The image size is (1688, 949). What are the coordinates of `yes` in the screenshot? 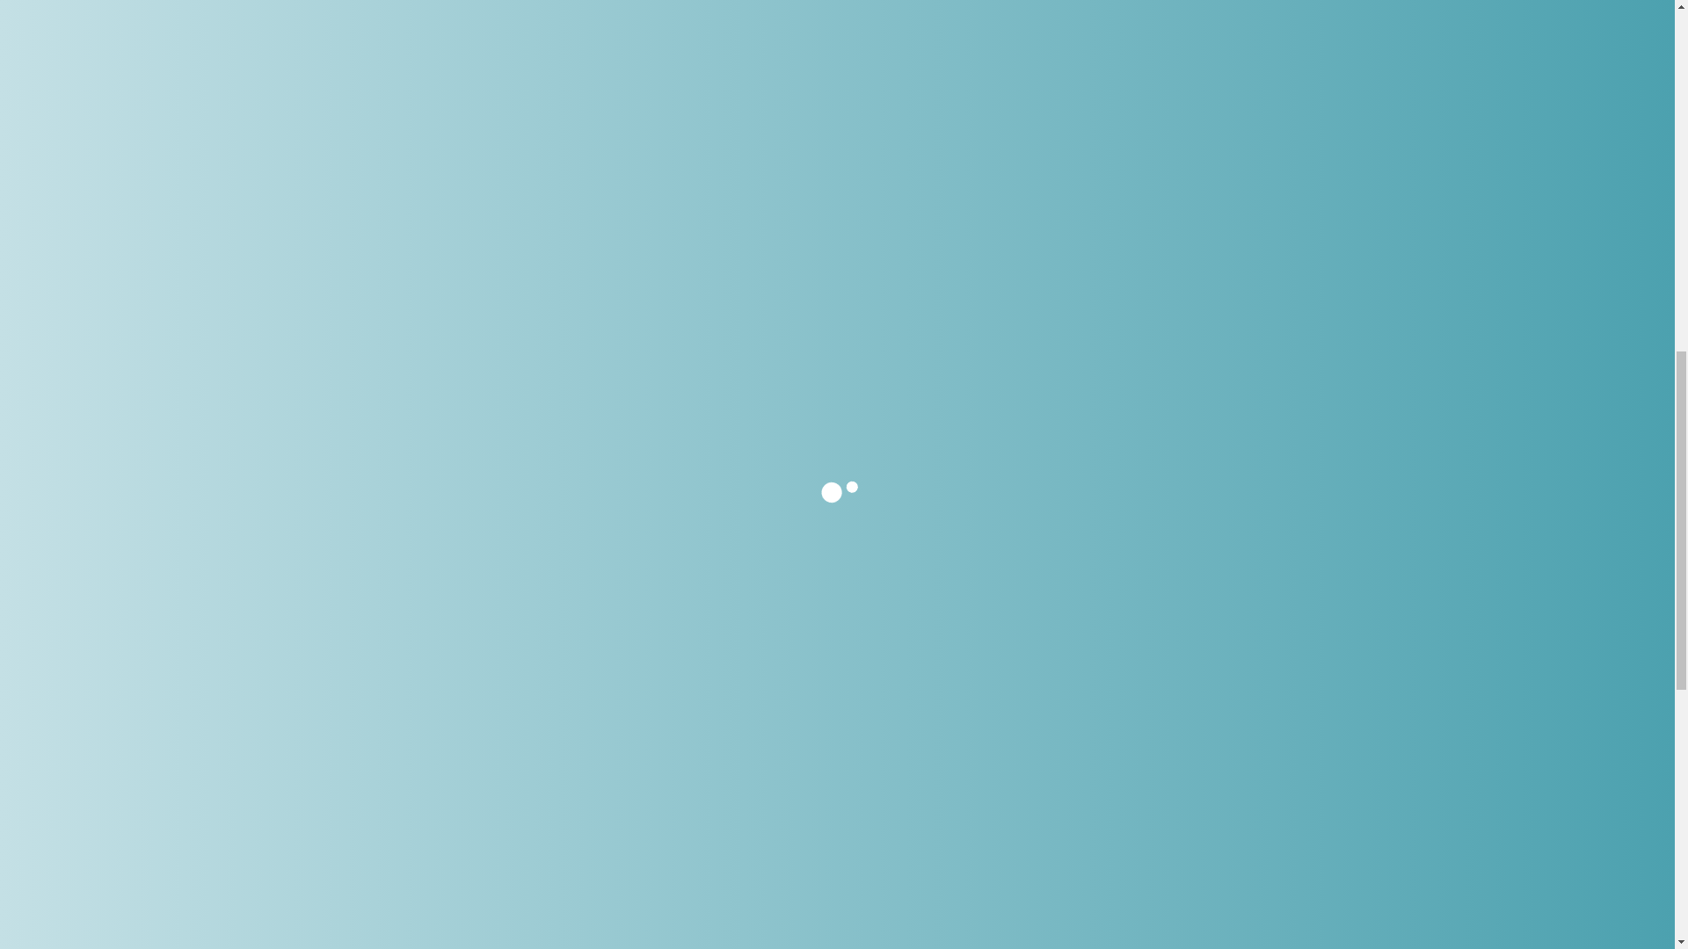 It's located at (329, 344).